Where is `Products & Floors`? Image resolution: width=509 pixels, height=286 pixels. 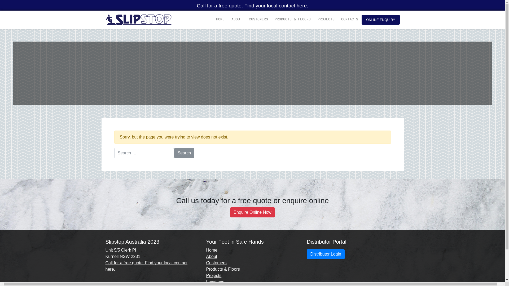
Products & Floors is located at coordinates (223, 269).